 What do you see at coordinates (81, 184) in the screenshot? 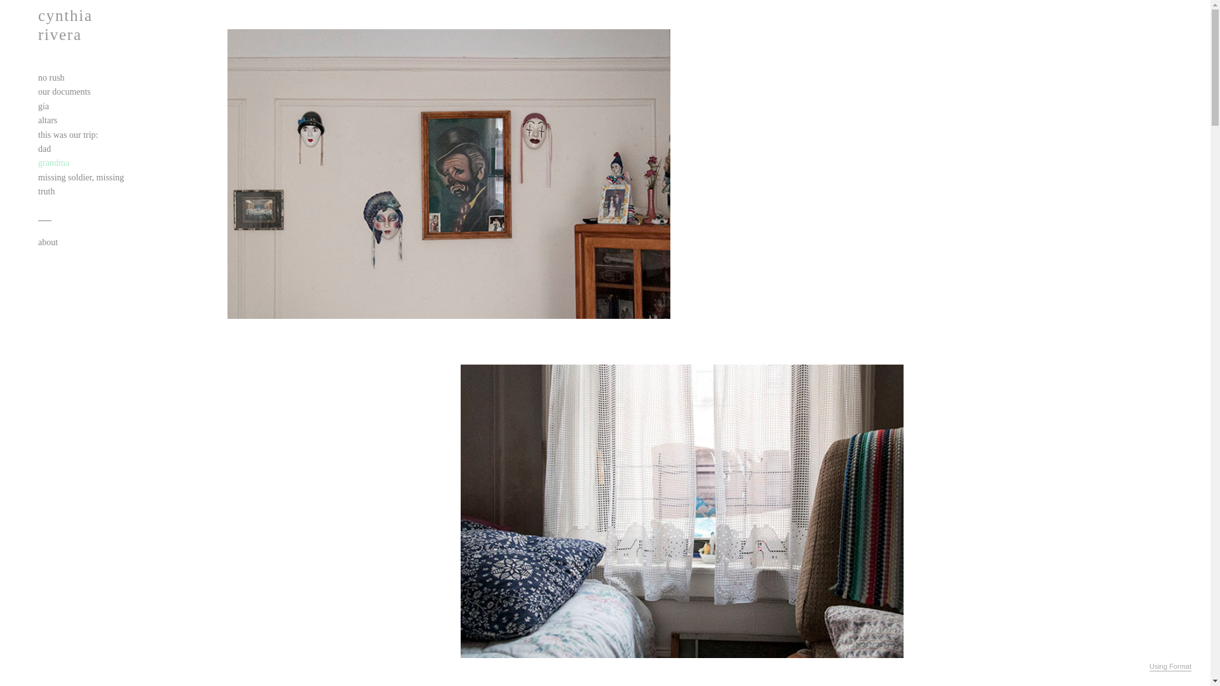
I see `missing soldier, missing truth` at bounding box center [81, 184].